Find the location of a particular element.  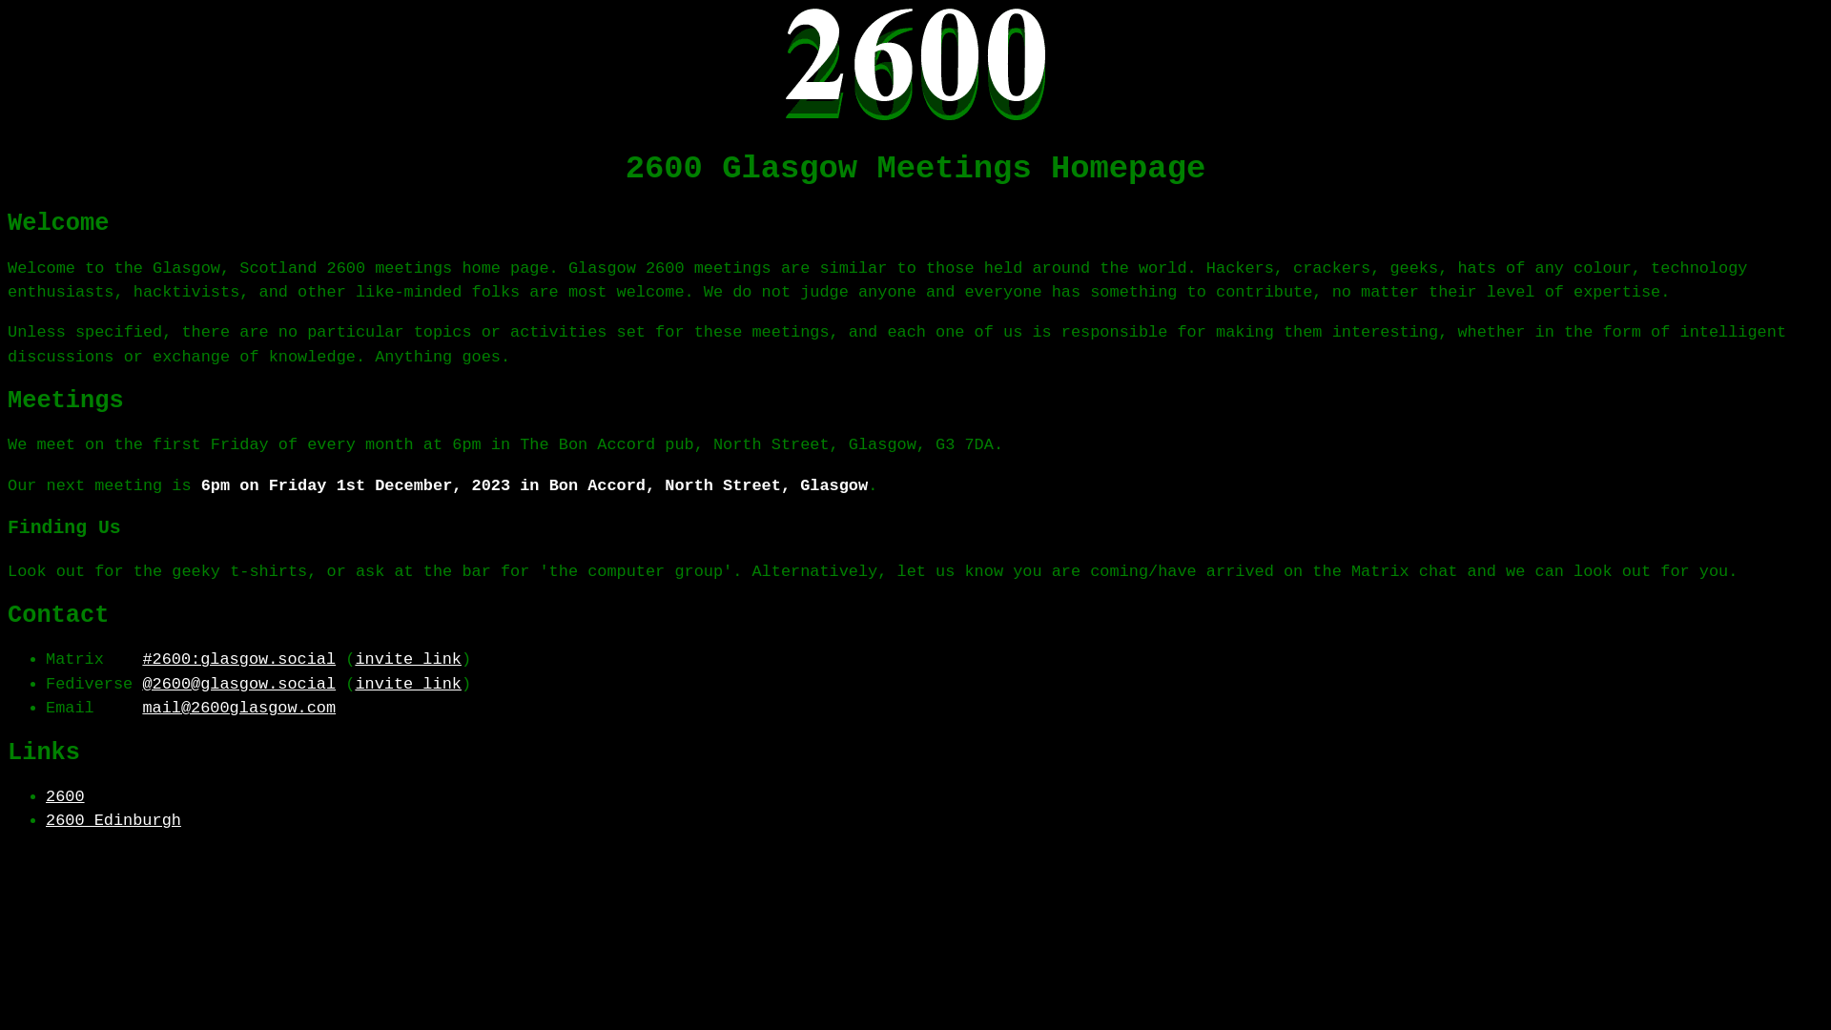

2600 is located at coordinates (65, 797).